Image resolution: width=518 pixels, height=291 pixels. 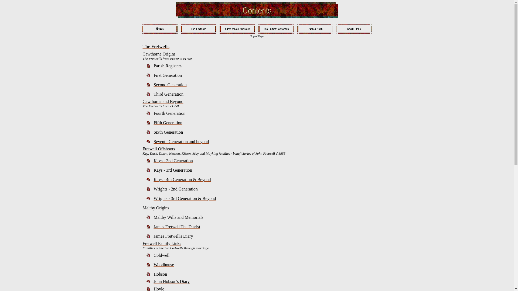 What do you see at coordinates (175, 189) in the screenshot?
I see `Wrights - 2nd Generation` at bounding box center [175, 189].